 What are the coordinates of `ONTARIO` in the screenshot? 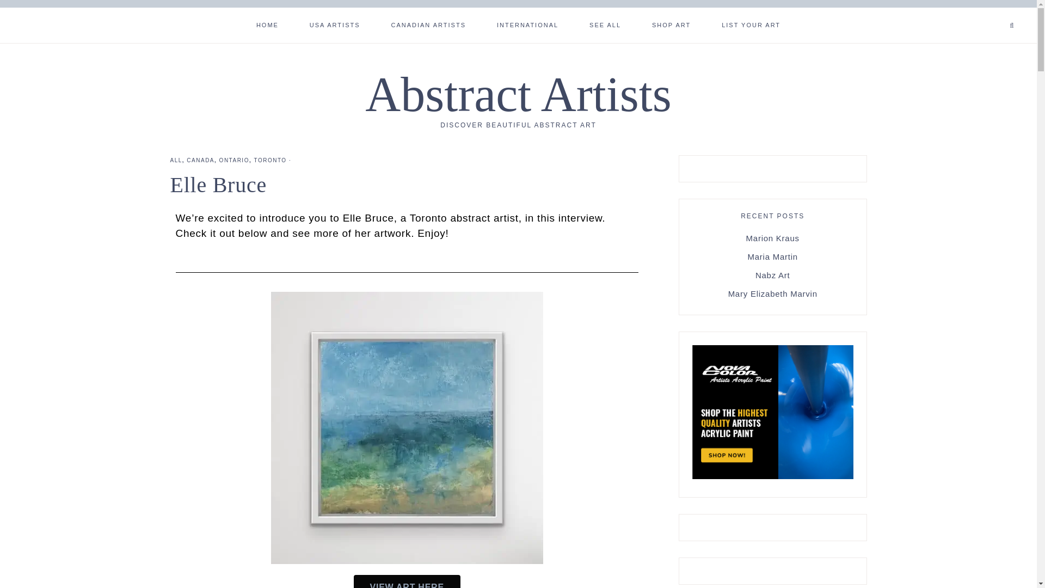 It's located at (234, 160).